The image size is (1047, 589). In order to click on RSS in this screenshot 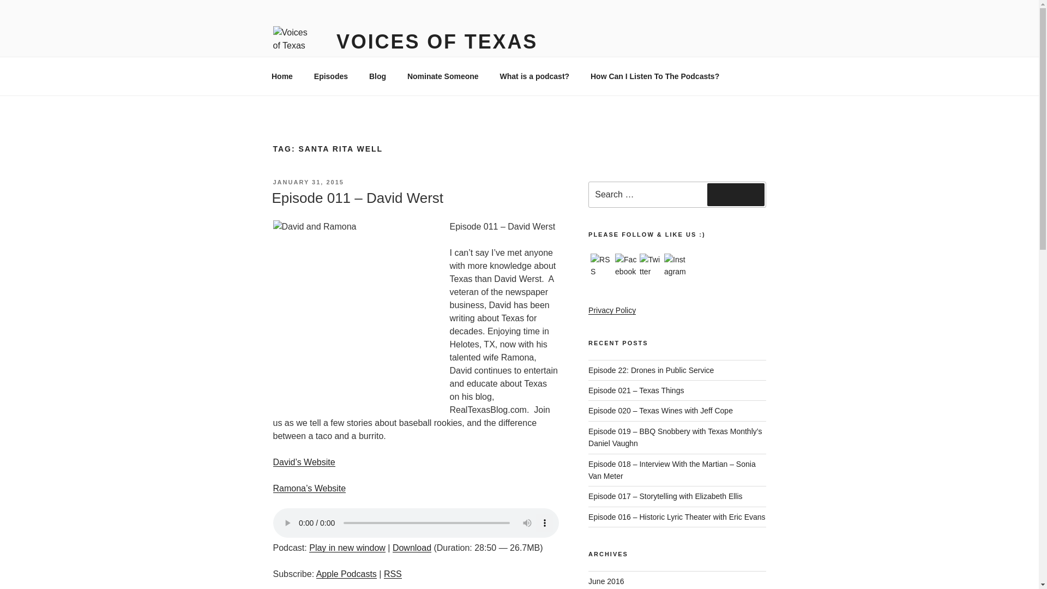, I will do `click(601, 266)`.